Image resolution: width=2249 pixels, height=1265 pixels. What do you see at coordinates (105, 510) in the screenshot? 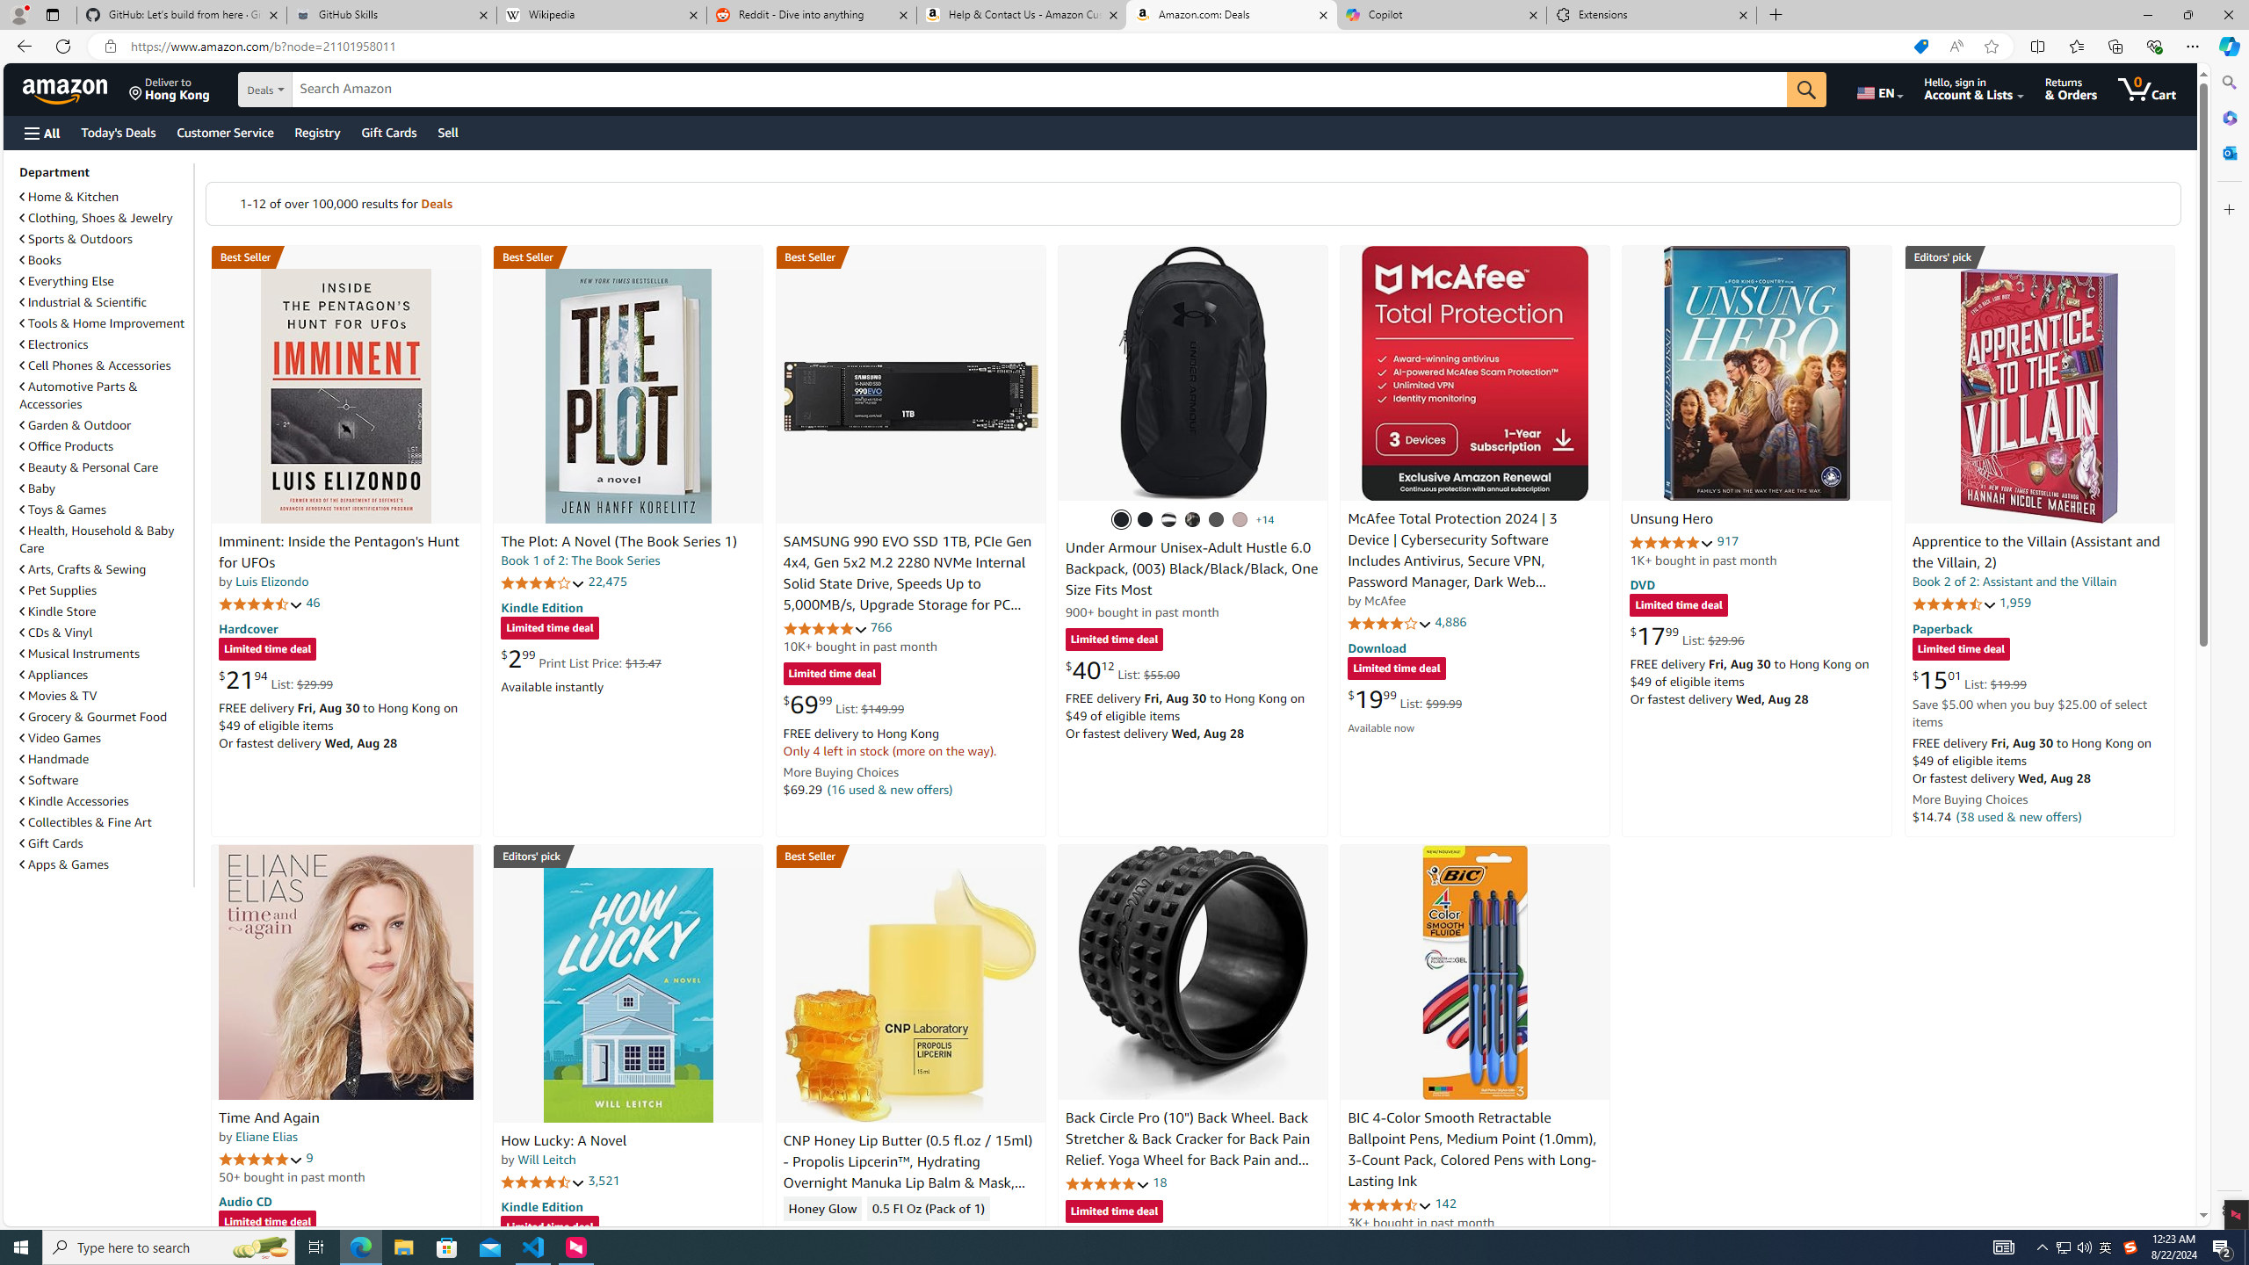
I see `Toys & Games` at bounding box center [105, 510].